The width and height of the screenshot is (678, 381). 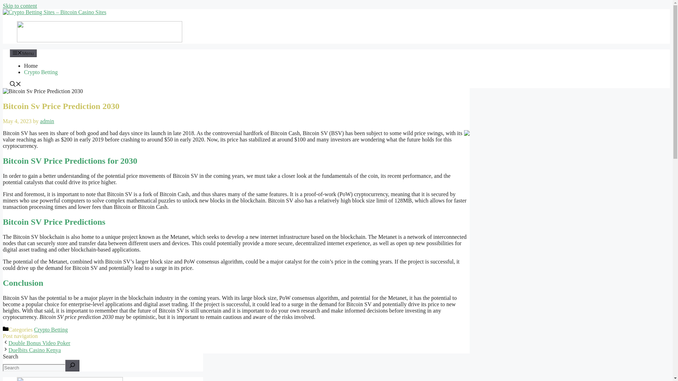 What do you see at coordinates (51, 329) in the screenshot?
I see `Crypto Betting` at bounding box center [51, 329].